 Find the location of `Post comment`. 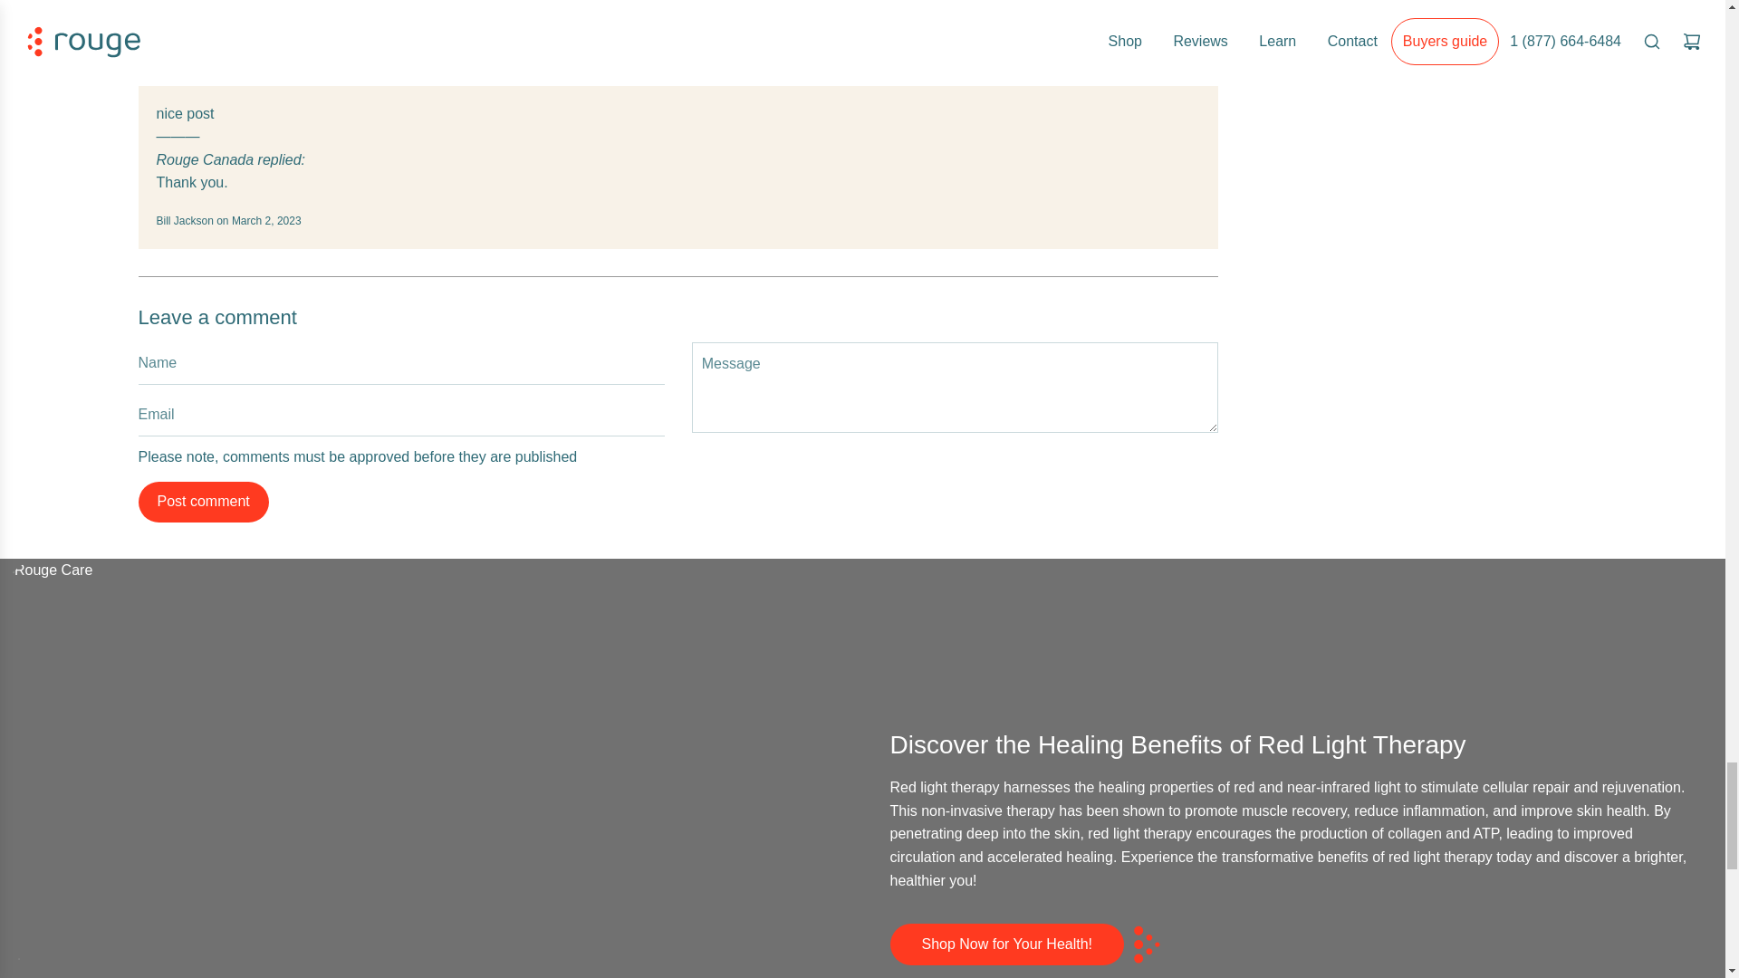

Post comment is located at coordinates (202, 502).